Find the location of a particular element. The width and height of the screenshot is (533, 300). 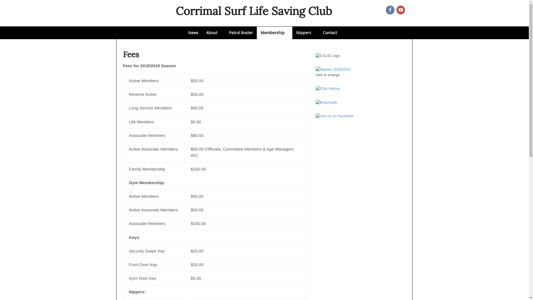

Facebook is located at coordinates (391, 10).